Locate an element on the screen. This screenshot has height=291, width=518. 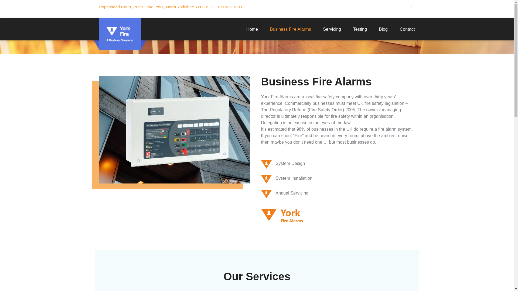
Home is located at coordinates (234, 33).